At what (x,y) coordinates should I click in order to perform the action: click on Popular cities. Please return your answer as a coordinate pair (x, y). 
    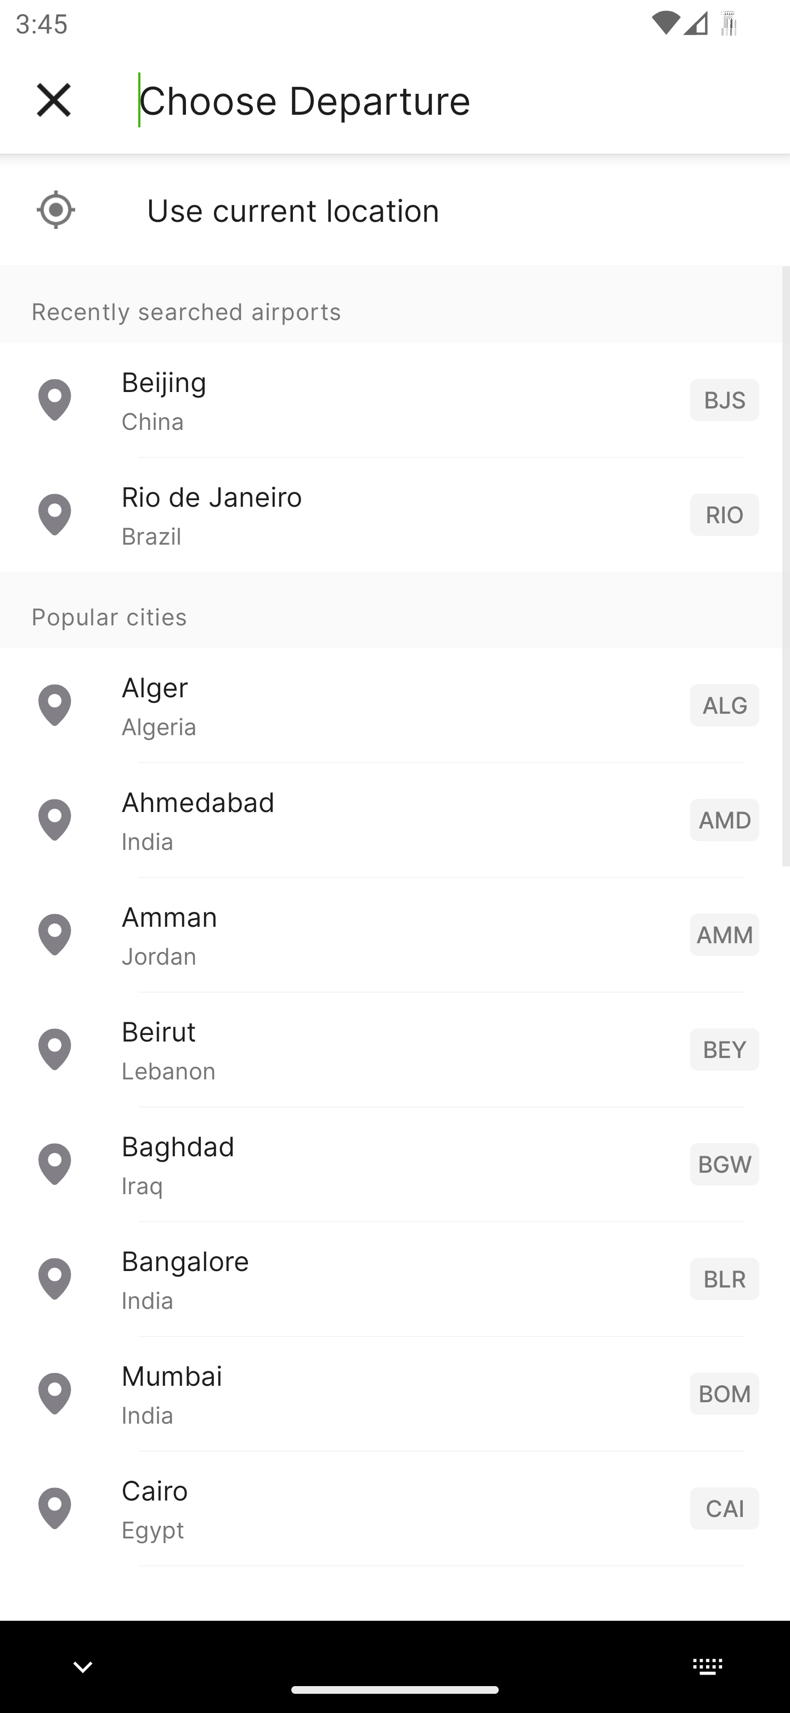
    Looking at the image, I should click on (395, 611).